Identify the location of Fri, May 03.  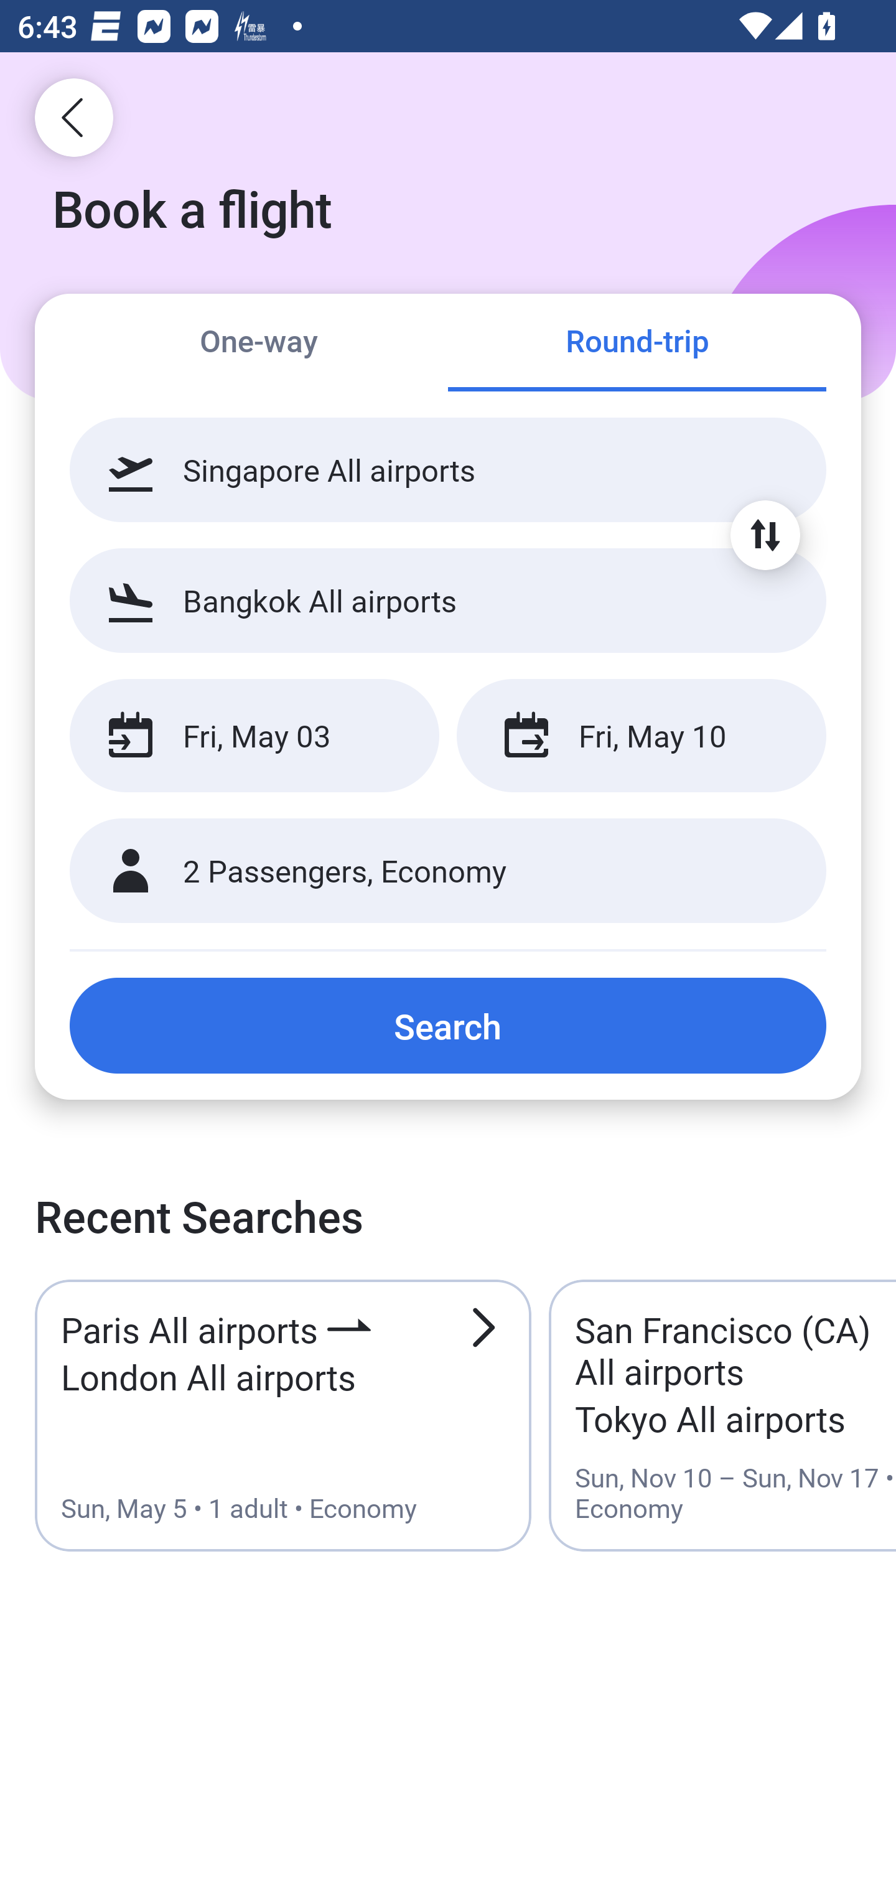
(254, 736).